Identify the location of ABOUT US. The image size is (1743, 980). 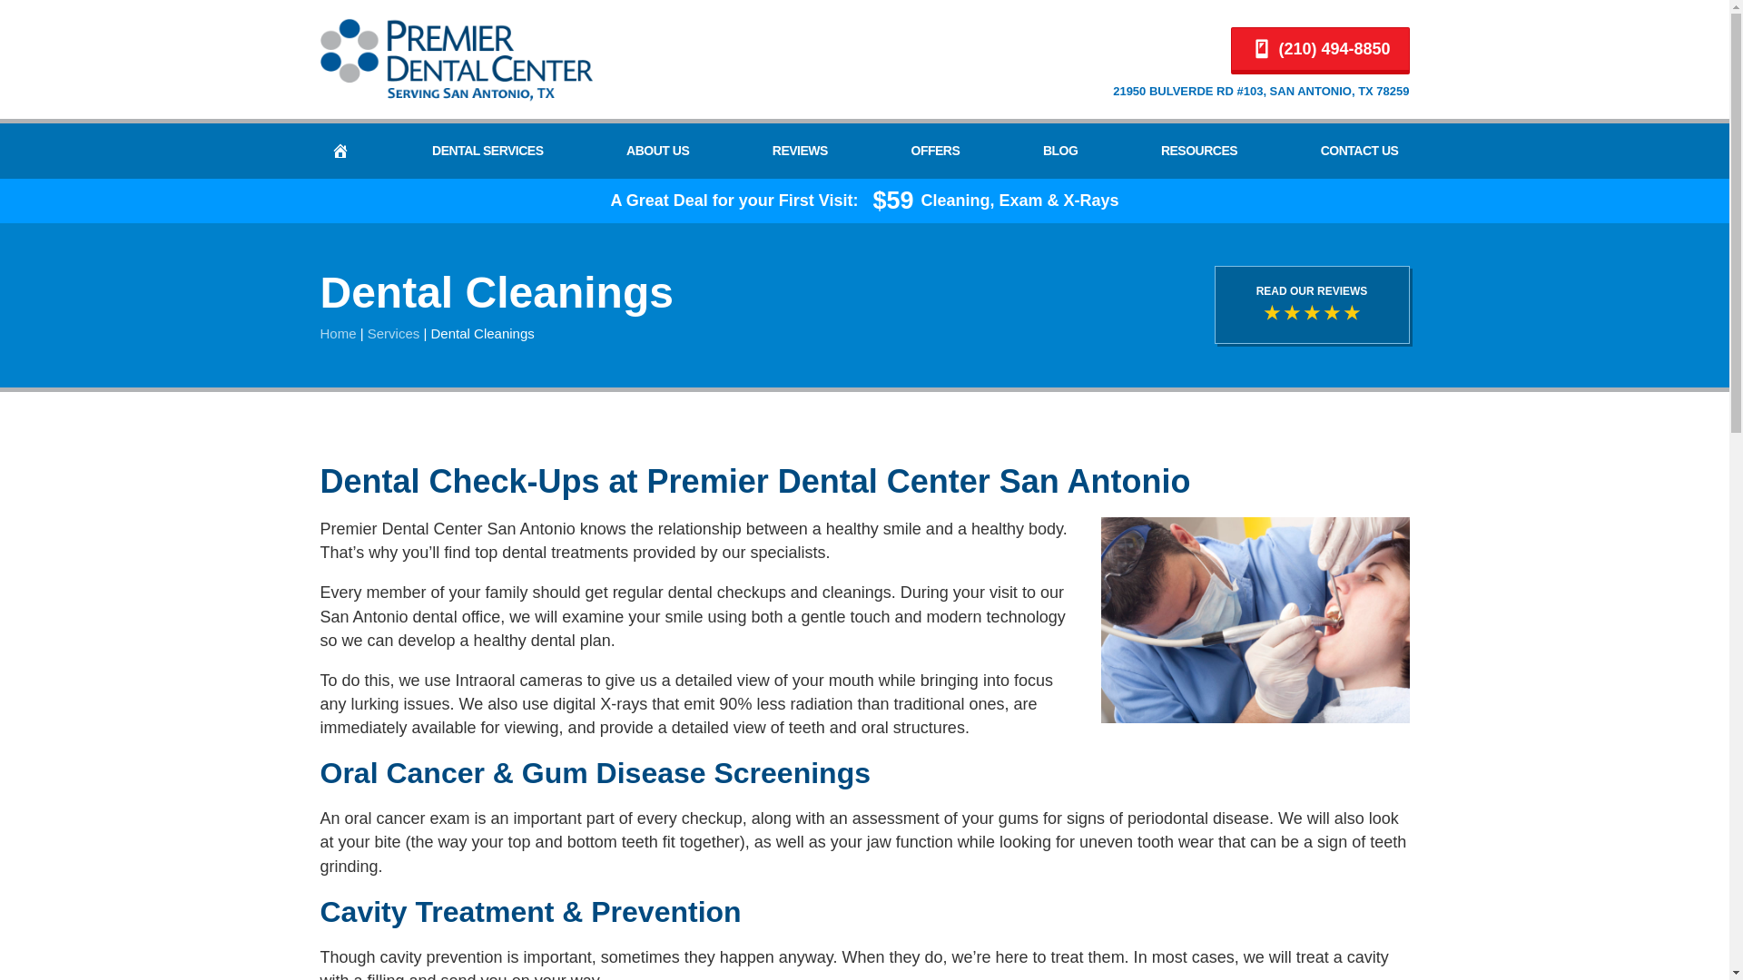
(657, 151).